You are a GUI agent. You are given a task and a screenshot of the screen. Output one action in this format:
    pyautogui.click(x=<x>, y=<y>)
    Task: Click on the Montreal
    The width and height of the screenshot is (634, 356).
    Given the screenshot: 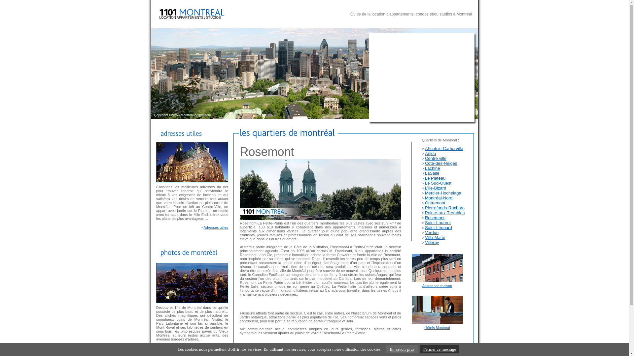 What is the action you would take?
    pyautogui.click(x=245, y=346)
    